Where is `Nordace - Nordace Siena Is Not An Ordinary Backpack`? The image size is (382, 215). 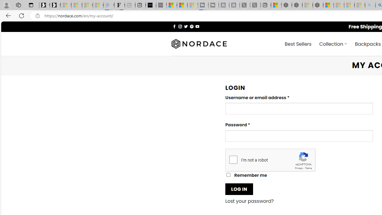
Nordace - Nordace Siena Is Not An Ordinary Backpack is located at coordinates (318, 5).